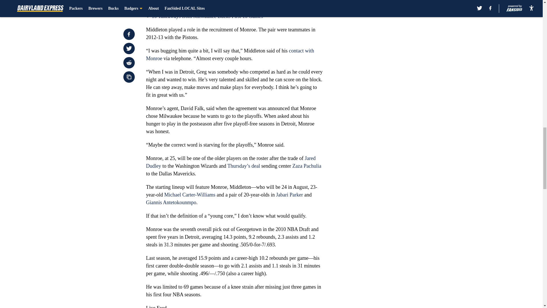 This screenshot has height=308, width=547. What do you see at coordinates (307, 166) in the screenshot?
I see `Zaza Pachulia` at bounding box center [307, 166].